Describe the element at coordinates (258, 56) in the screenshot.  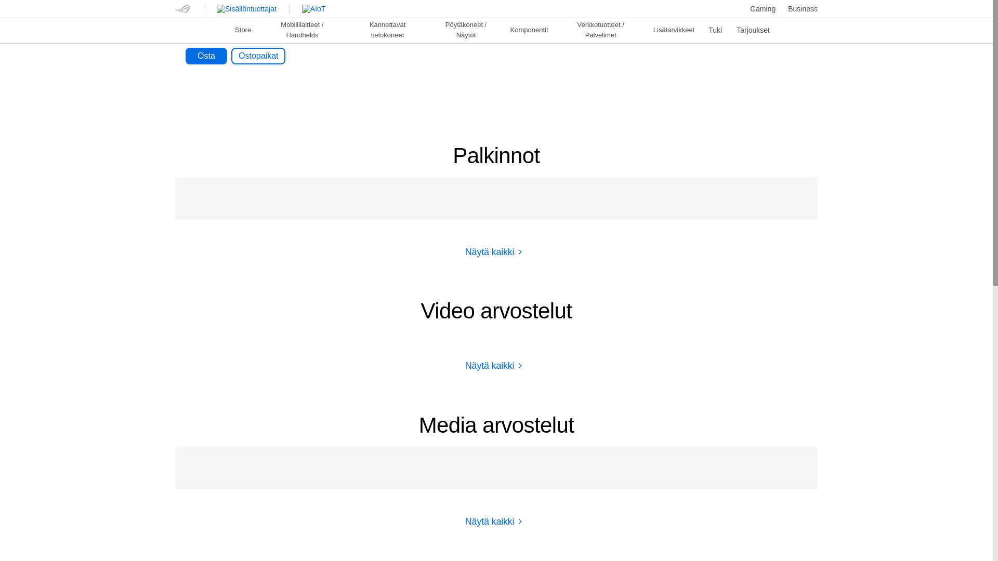
I see `Ostopaikat` at that location.